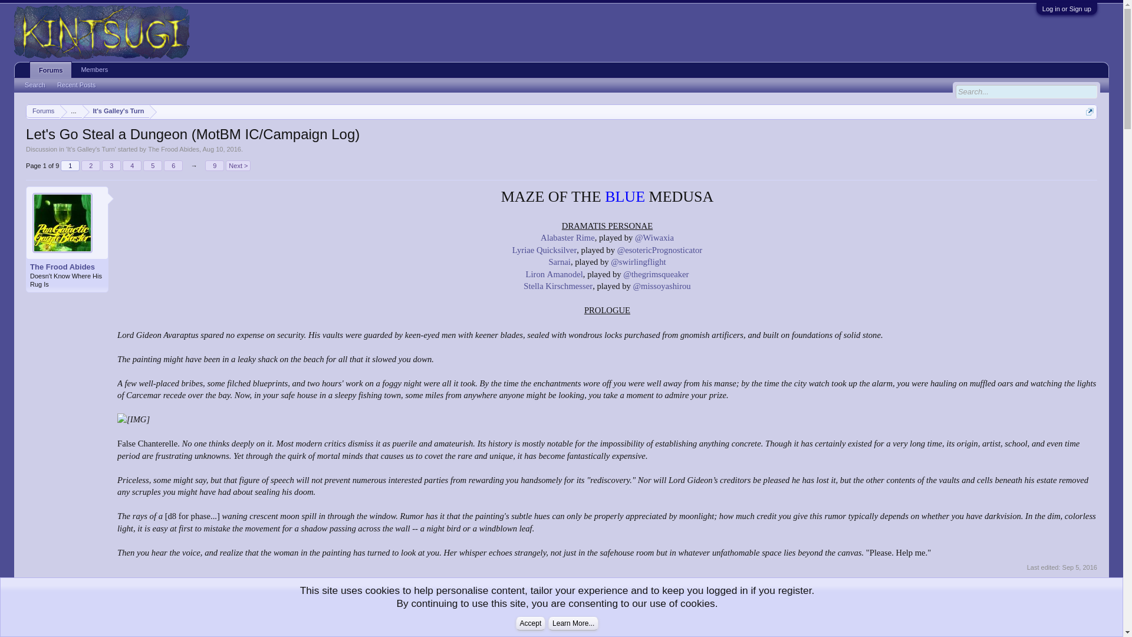 The width and height of the screenshot is (1132, 637). Describe the element at coordinates (558, 285) in the screenshot. I see `Rime` at that location.